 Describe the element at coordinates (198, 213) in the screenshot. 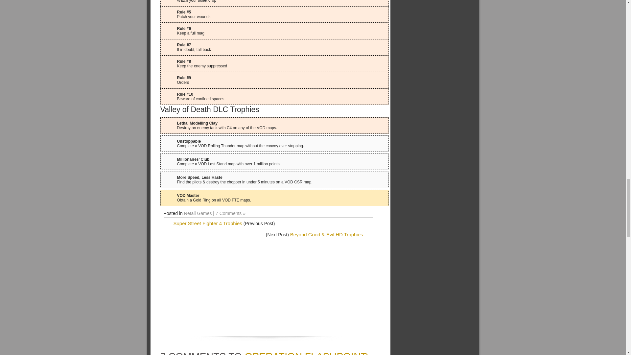

I see `Retail Games` at that location.